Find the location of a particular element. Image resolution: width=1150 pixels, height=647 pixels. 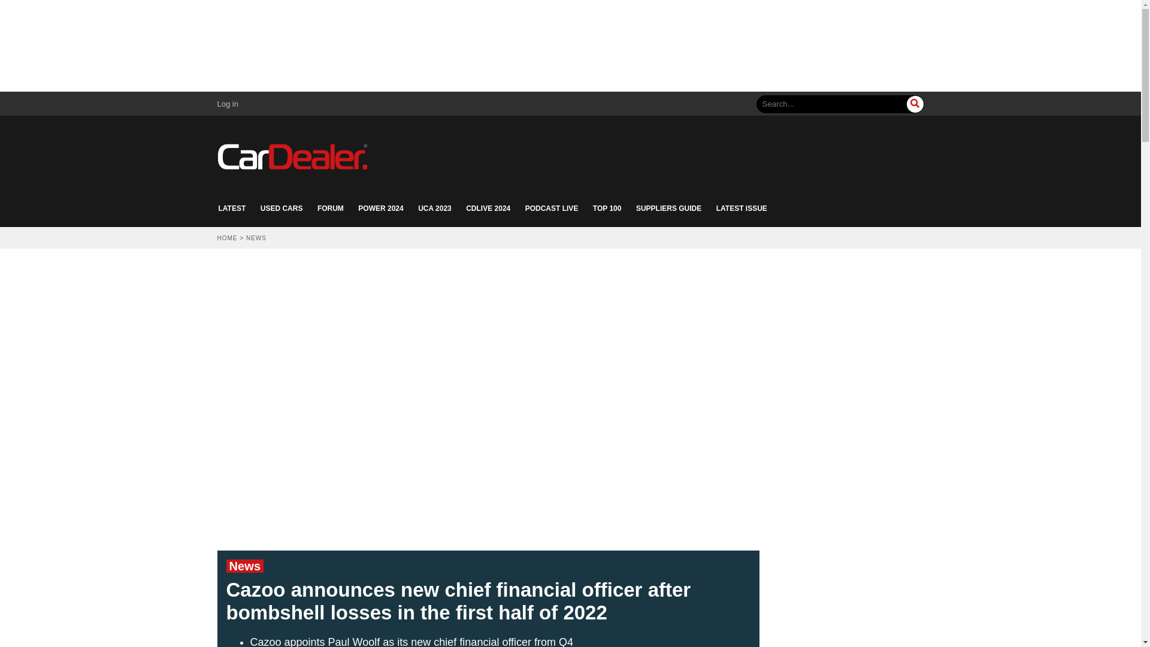

UCA 2023 is located at coordinates (435, 208).